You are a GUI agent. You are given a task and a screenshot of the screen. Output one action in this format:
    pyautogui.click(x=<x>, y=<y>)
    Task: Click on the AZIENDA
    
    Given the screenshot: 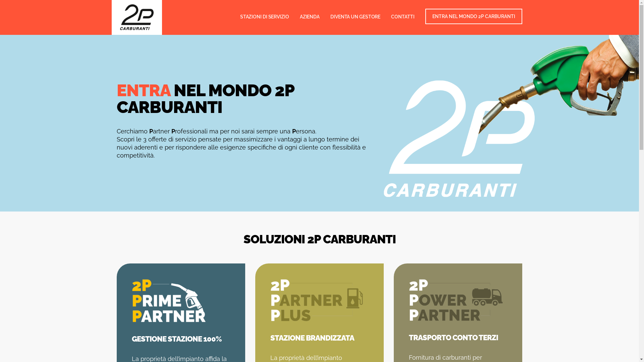 What is the action you would take?
    pyautogui.click(x=310, y=17)
    